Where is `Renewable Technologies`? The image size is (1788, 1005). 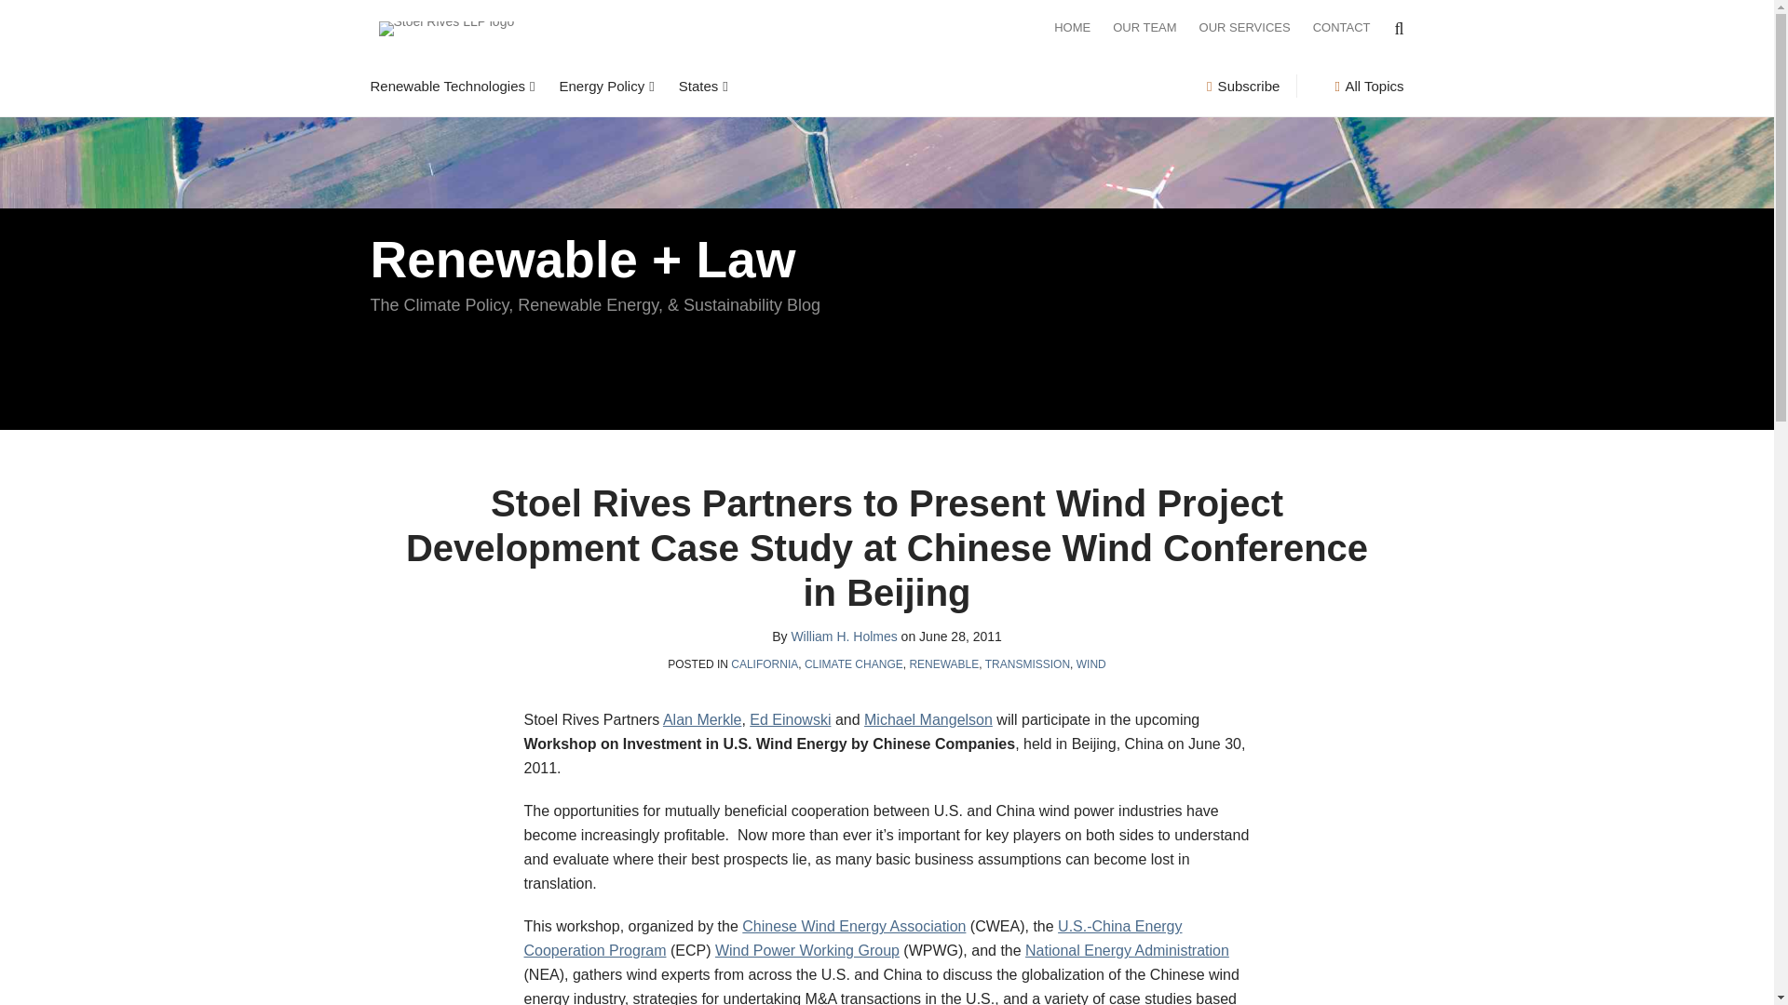 Renewable Technologies is located at coordinates (447, 86).